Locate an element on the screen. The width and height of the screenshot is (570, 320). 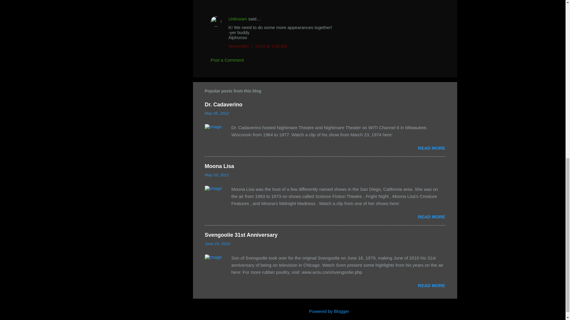
Post a Comment is located at coordinates (227, 60).